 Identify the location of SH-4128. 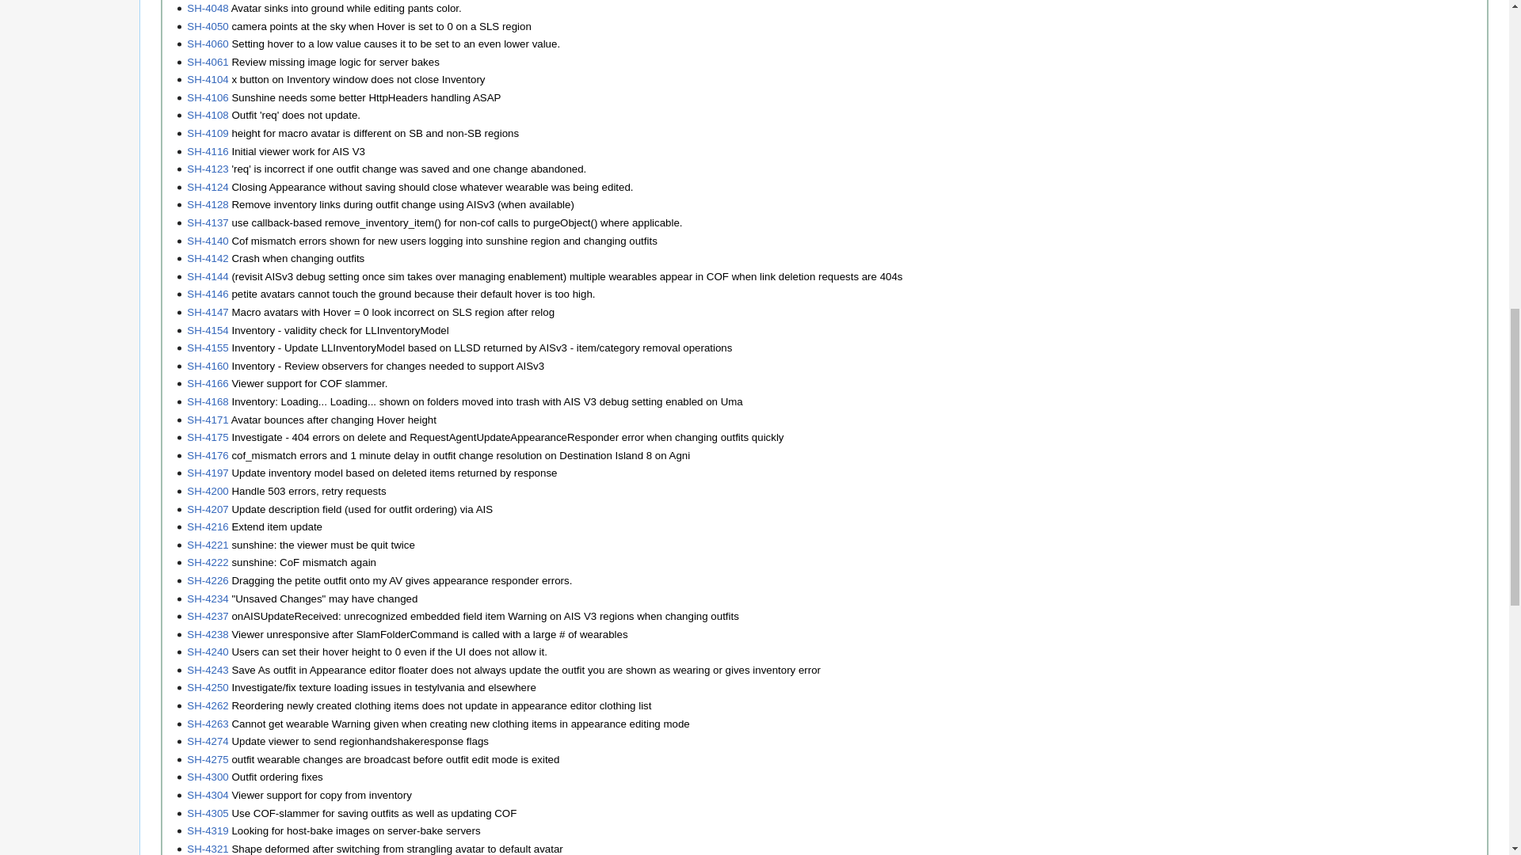
(208, 204).